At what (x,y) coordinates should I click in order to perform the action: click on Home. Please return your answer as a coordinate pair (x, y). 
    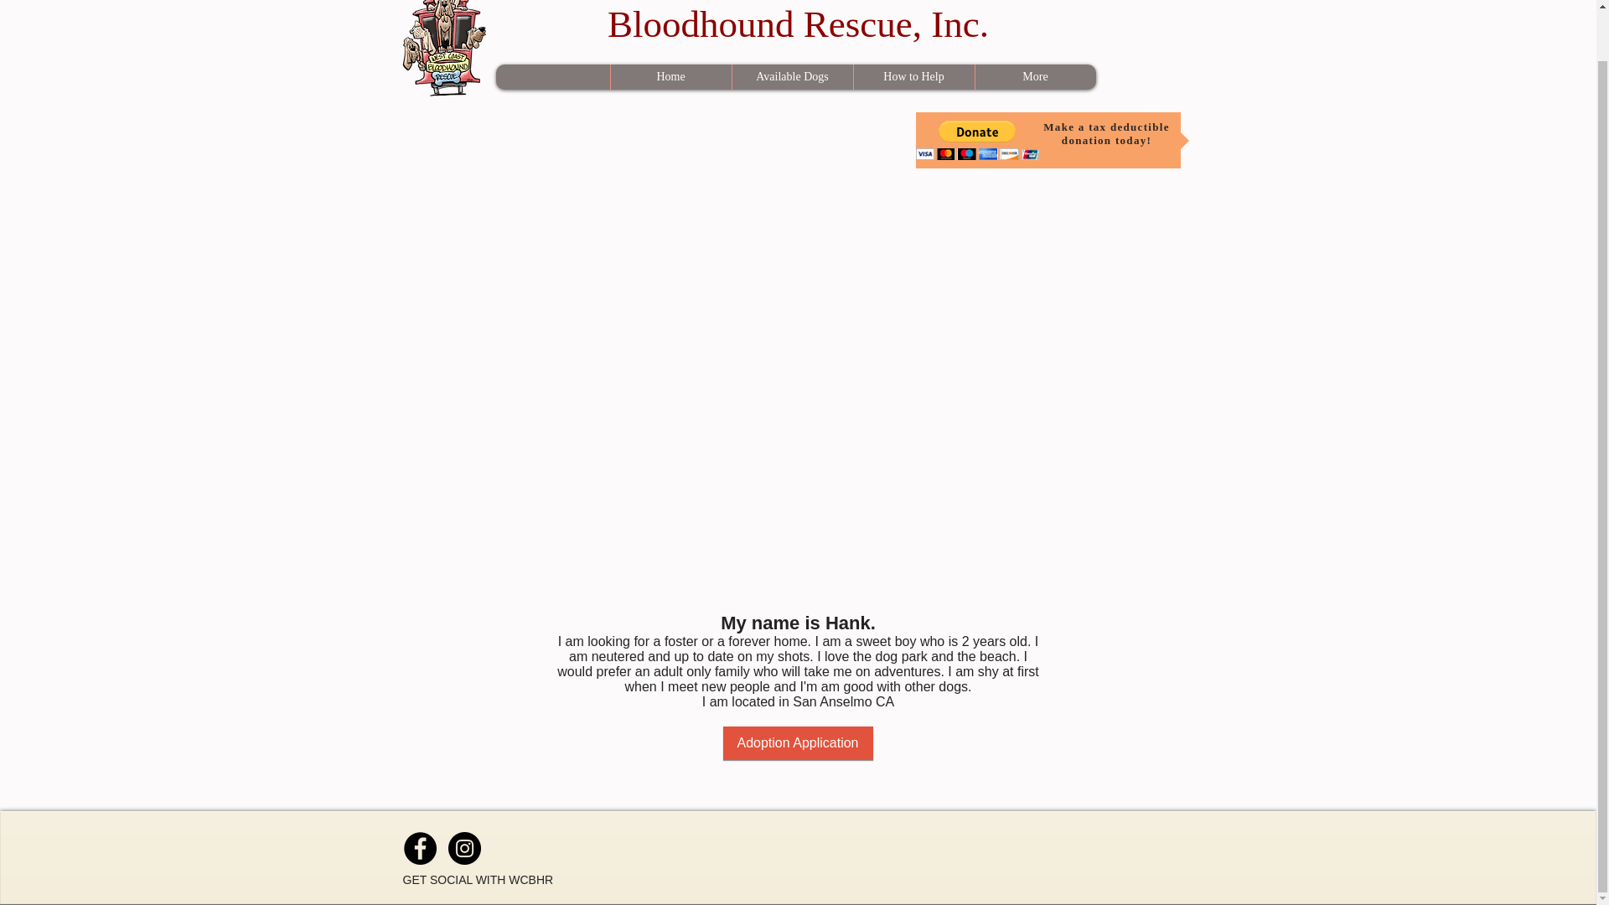
    Looking at the image, I should click on (797, 743).